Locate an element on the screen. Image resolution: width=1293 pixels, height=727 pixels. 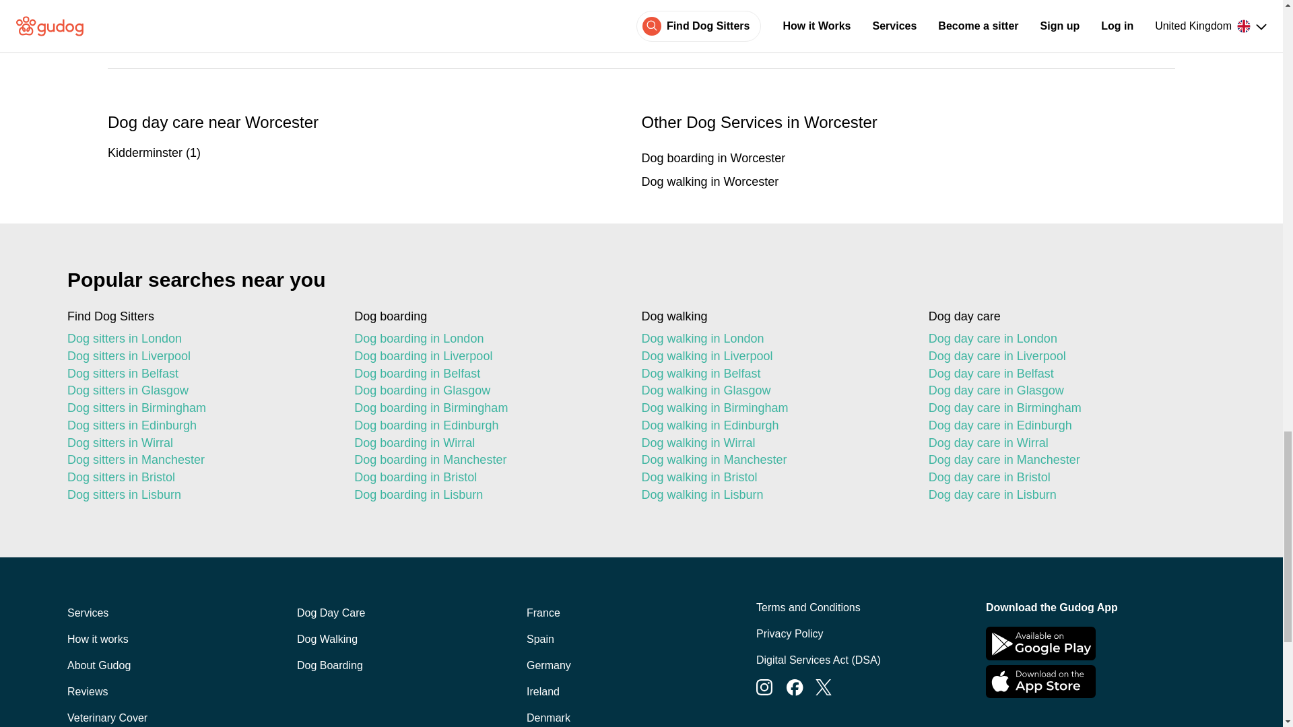
Dog sitters in Birmingham is located at coordinates (199, 408).